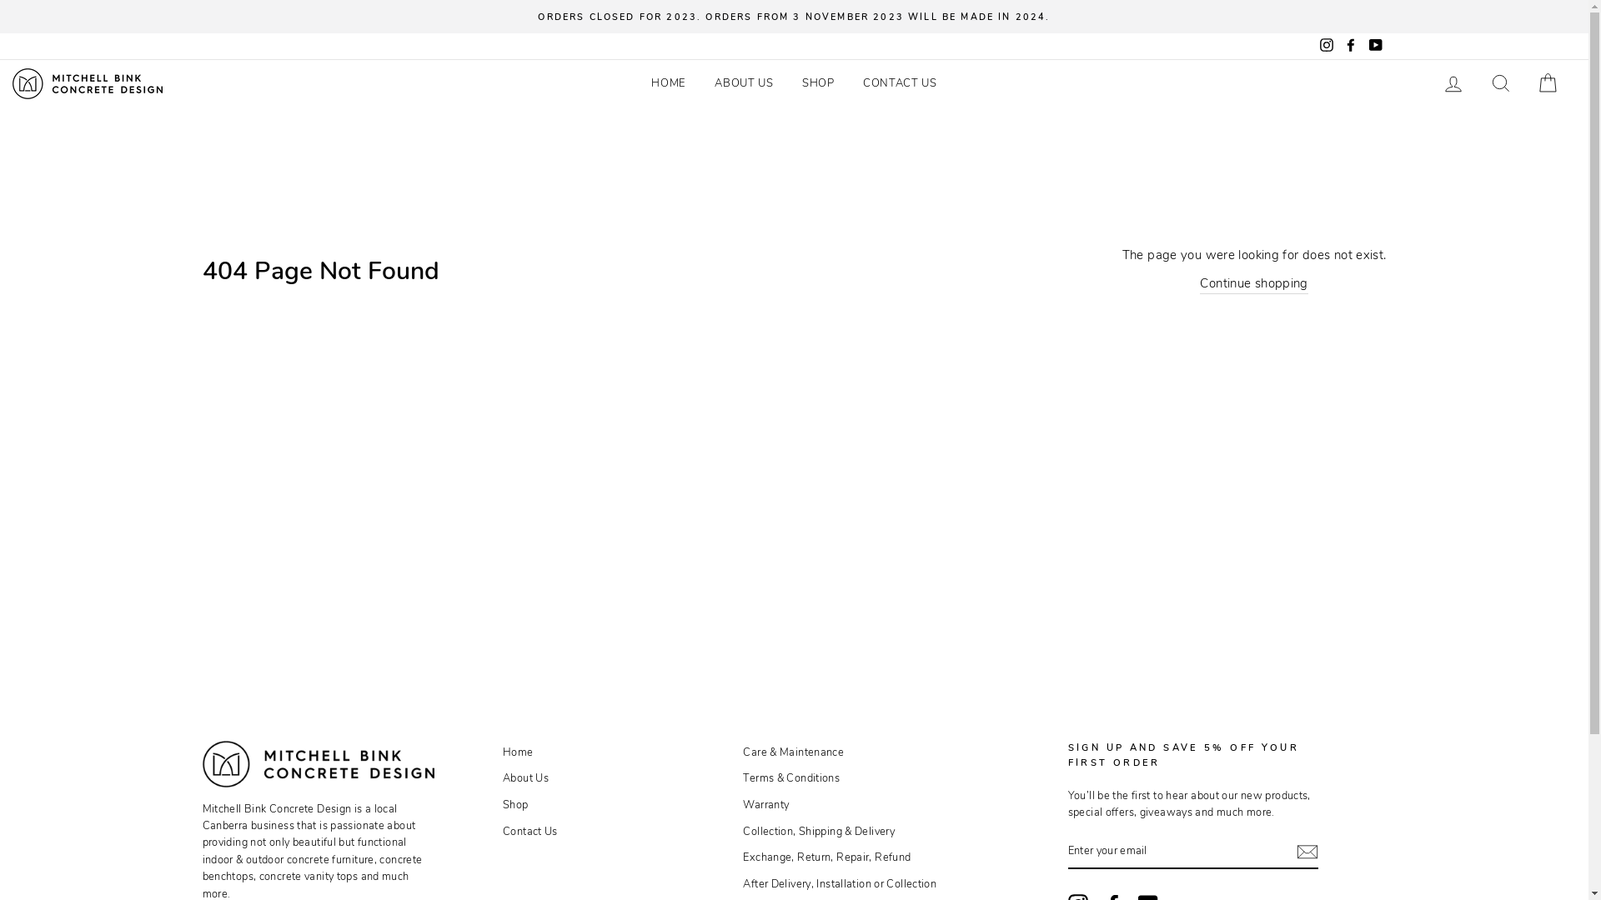 The image size is (1601, 900). What do you see at coordinates (1548, 83) in the screenshot?
I see `CART` at bounding box center [1548, 83].